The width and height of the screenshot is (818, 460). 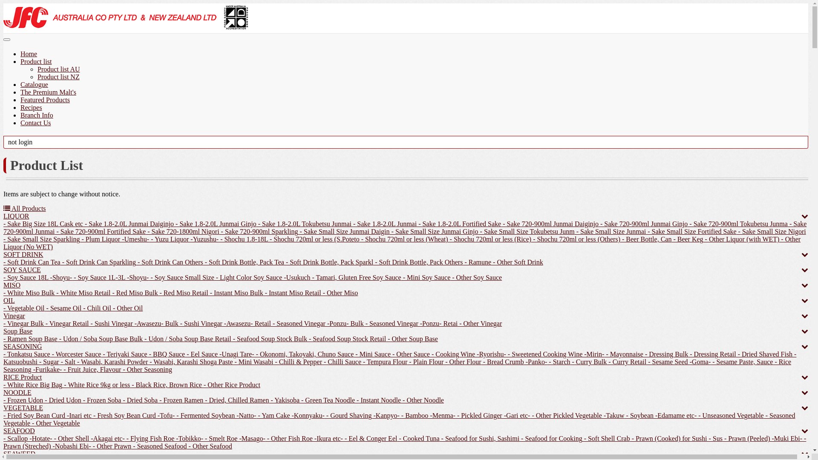 What do you see at coordinates (45, 101) in the screenshot?
I see `Featured Products` at bounding box center [45, 101].